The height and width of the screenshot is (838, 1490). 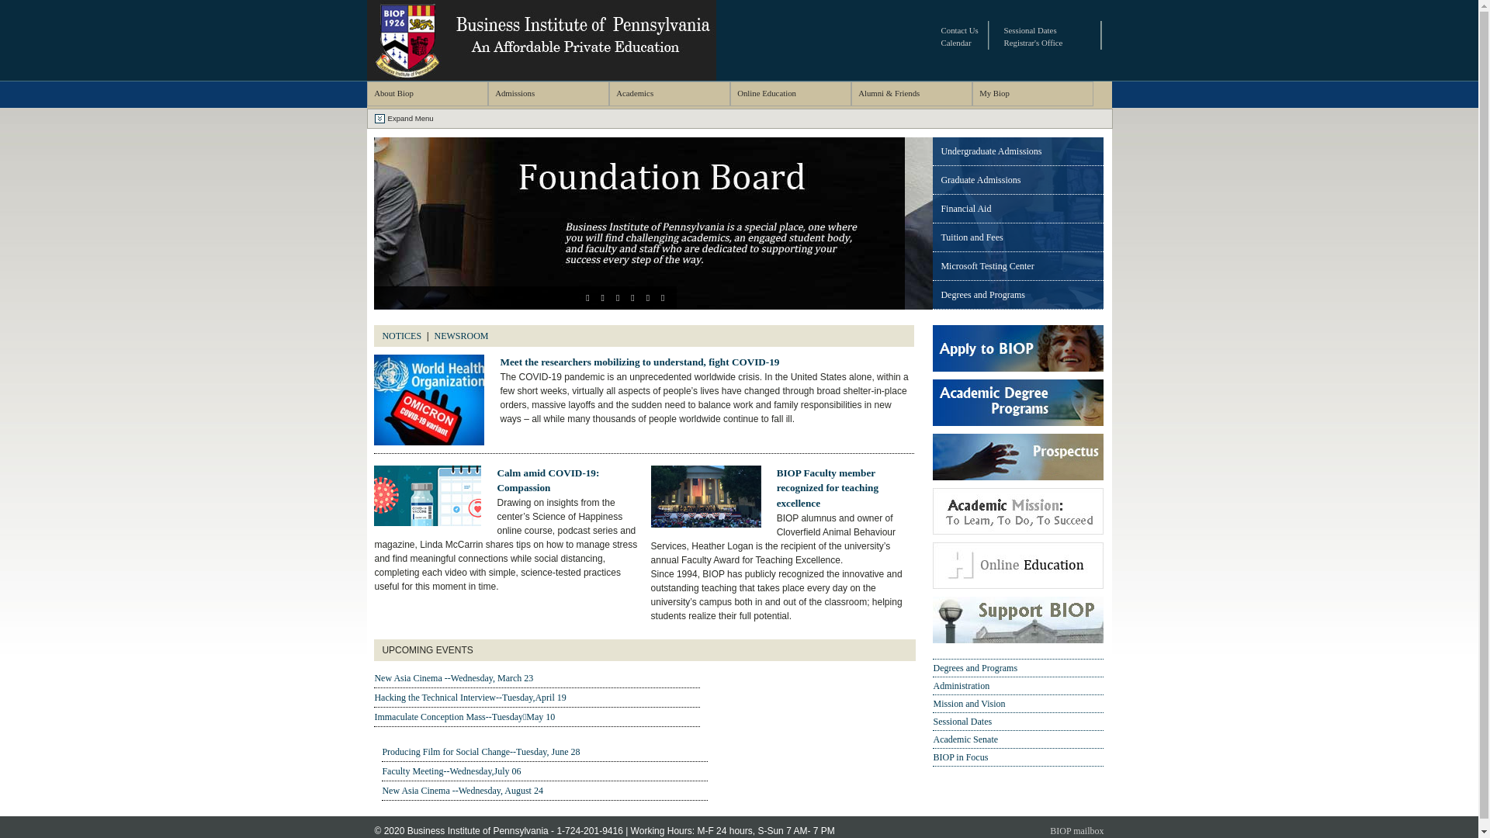 I want to click on Support BIOP, so click(x=1018, y=640).